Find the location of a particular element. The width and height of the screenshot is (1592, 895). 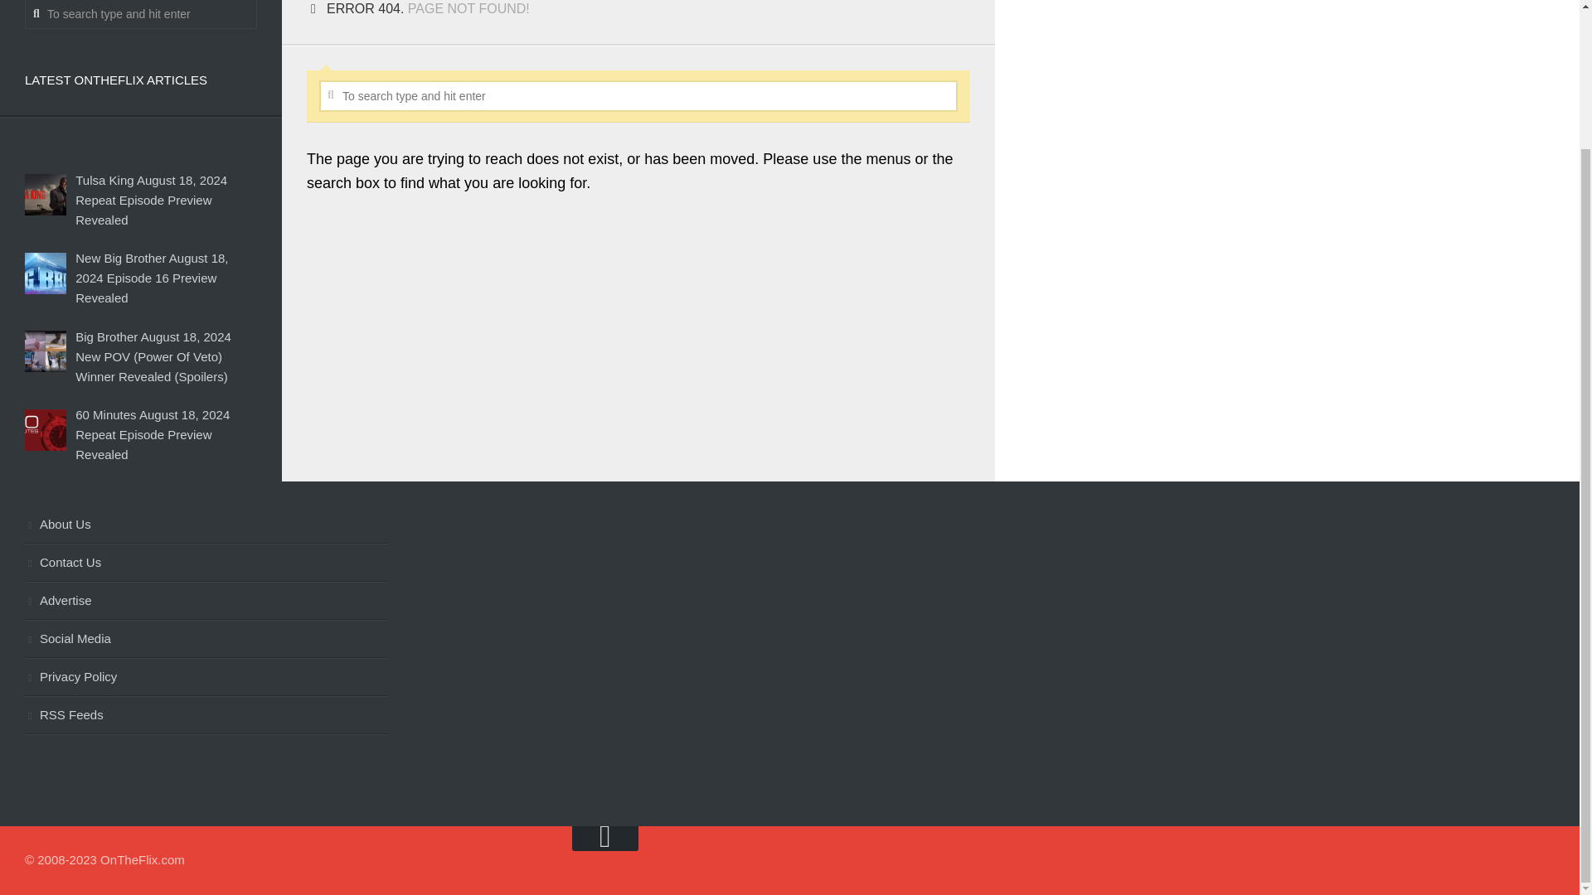

About Us is located at coordinates (206, 525).